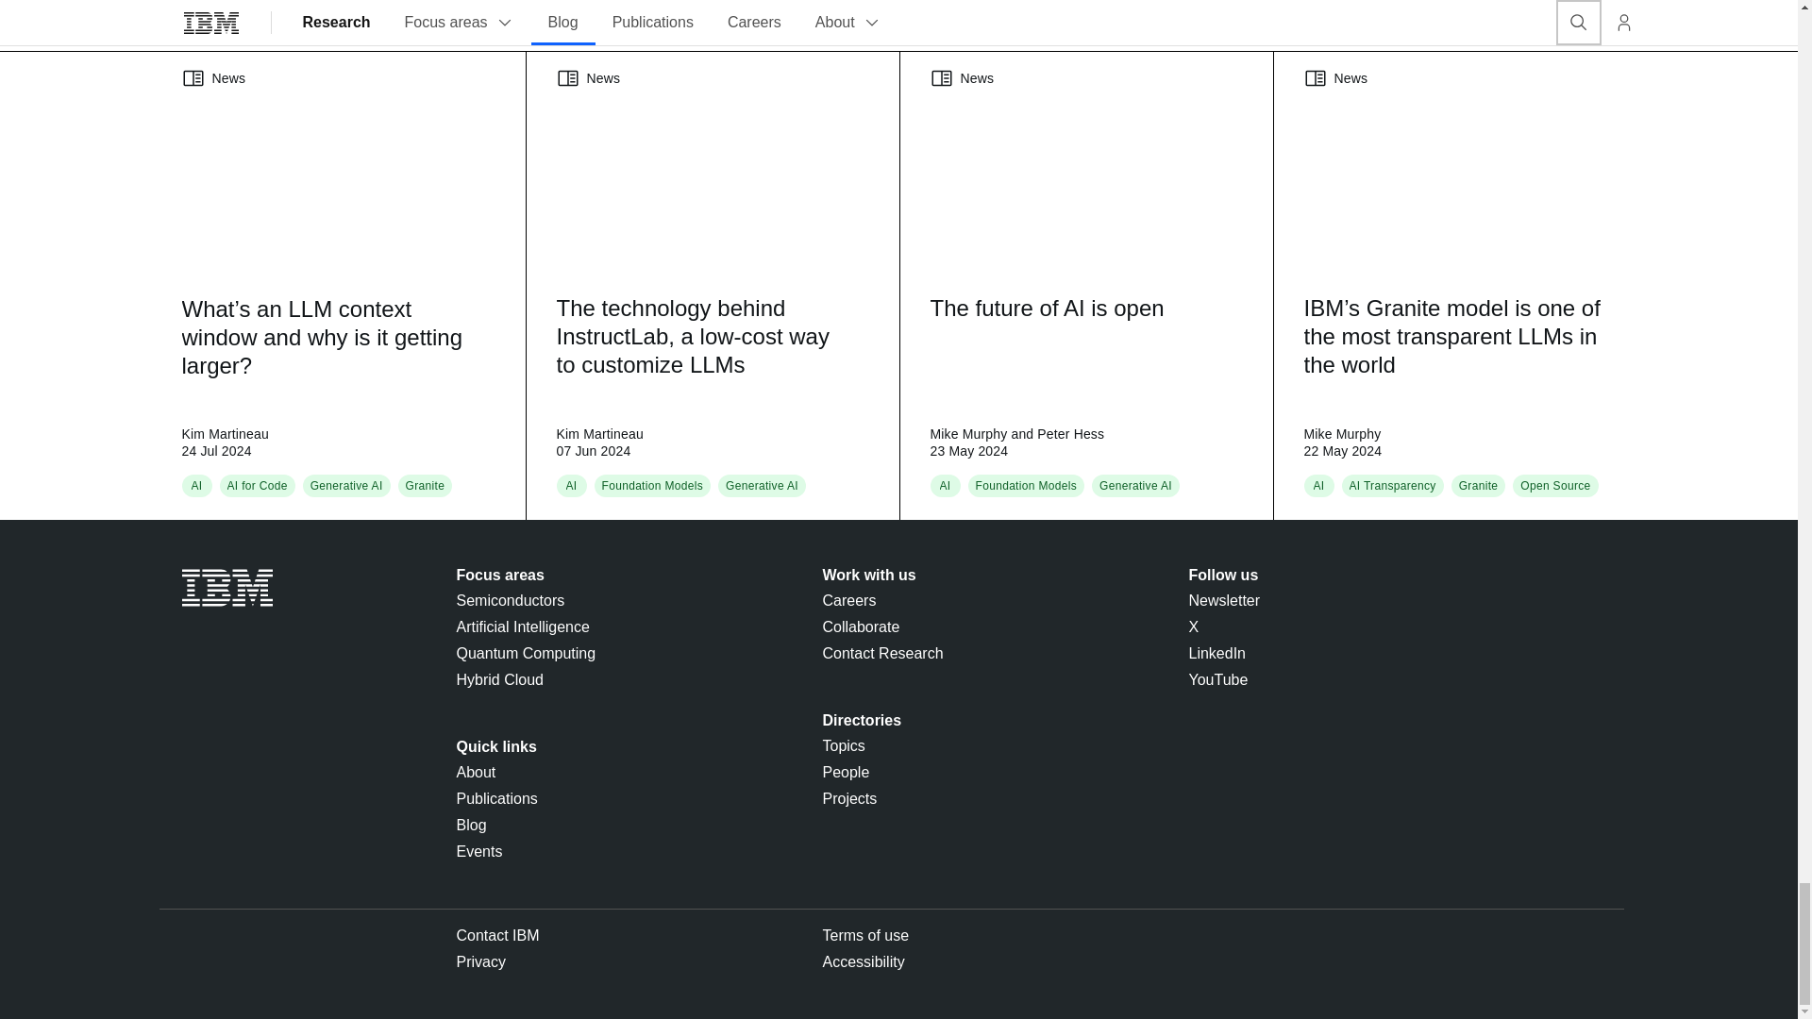  What do you see at coordinates (426, 485) in the screenshot?
I see `Granite` at bounding box center [426, 485].